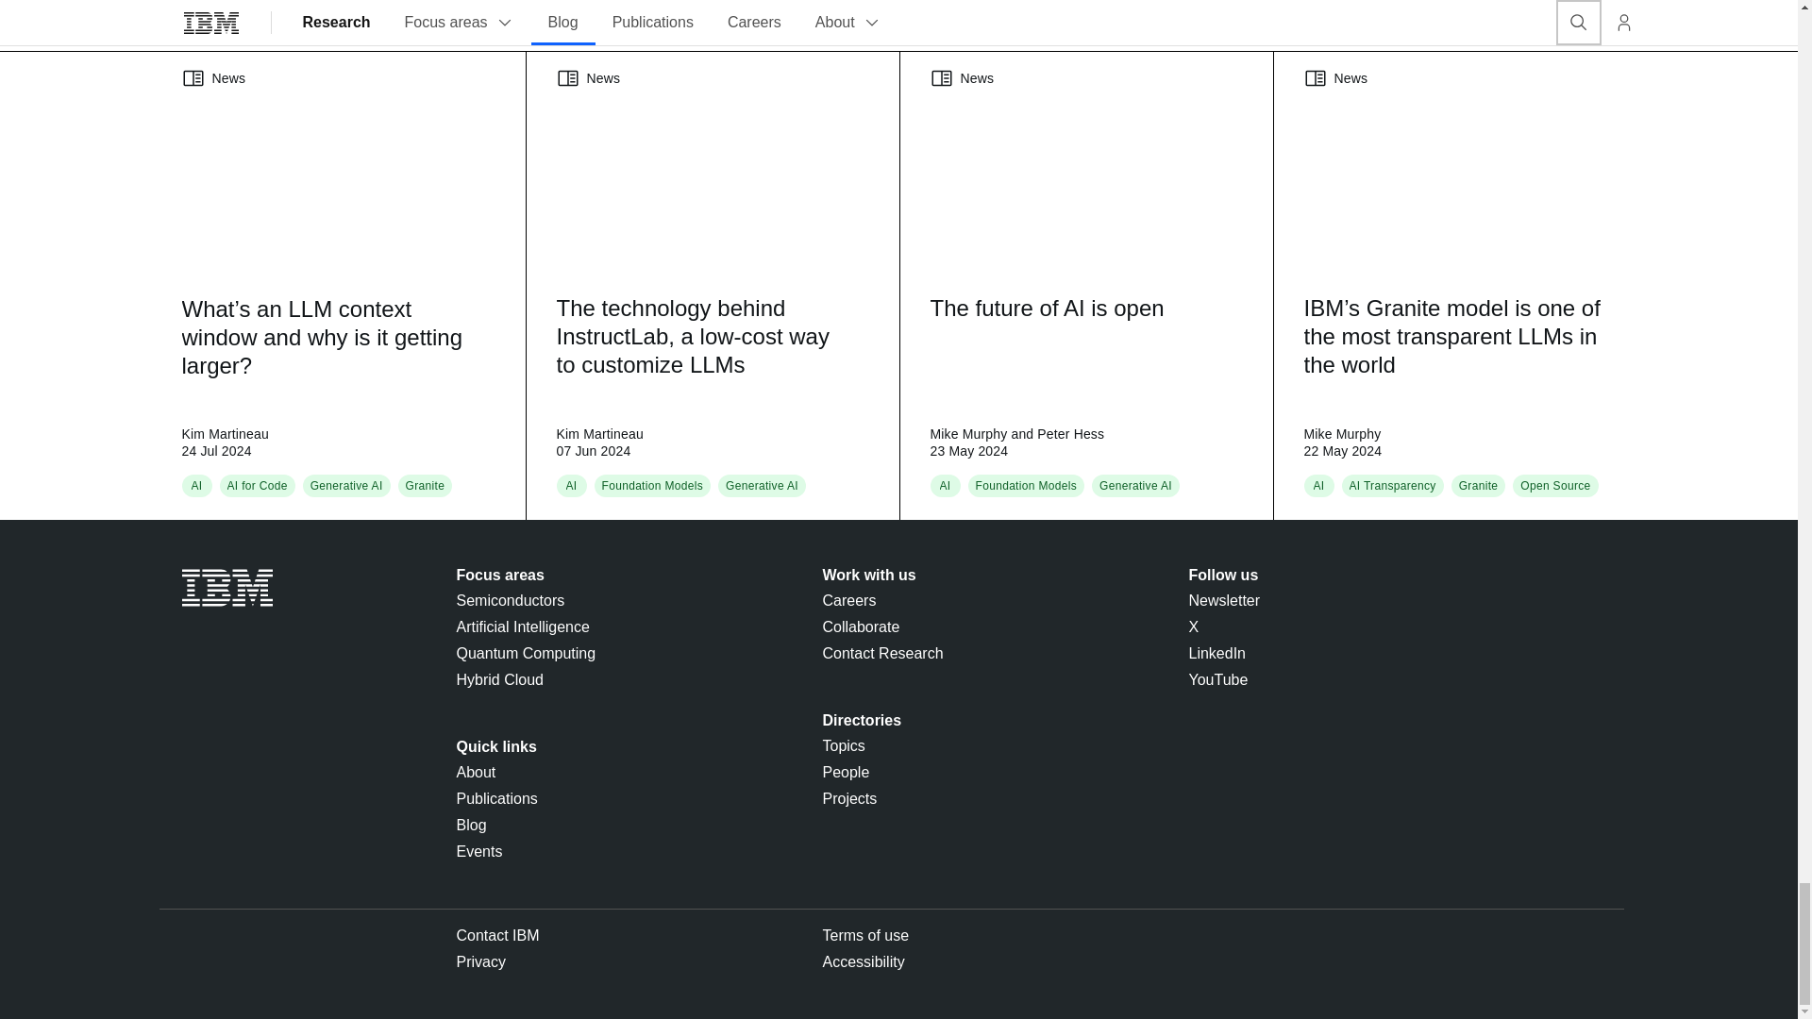  What do you see at coordinates (426, 485) in the screenshot?
I see `Granite` at bounding box center [426, 485].